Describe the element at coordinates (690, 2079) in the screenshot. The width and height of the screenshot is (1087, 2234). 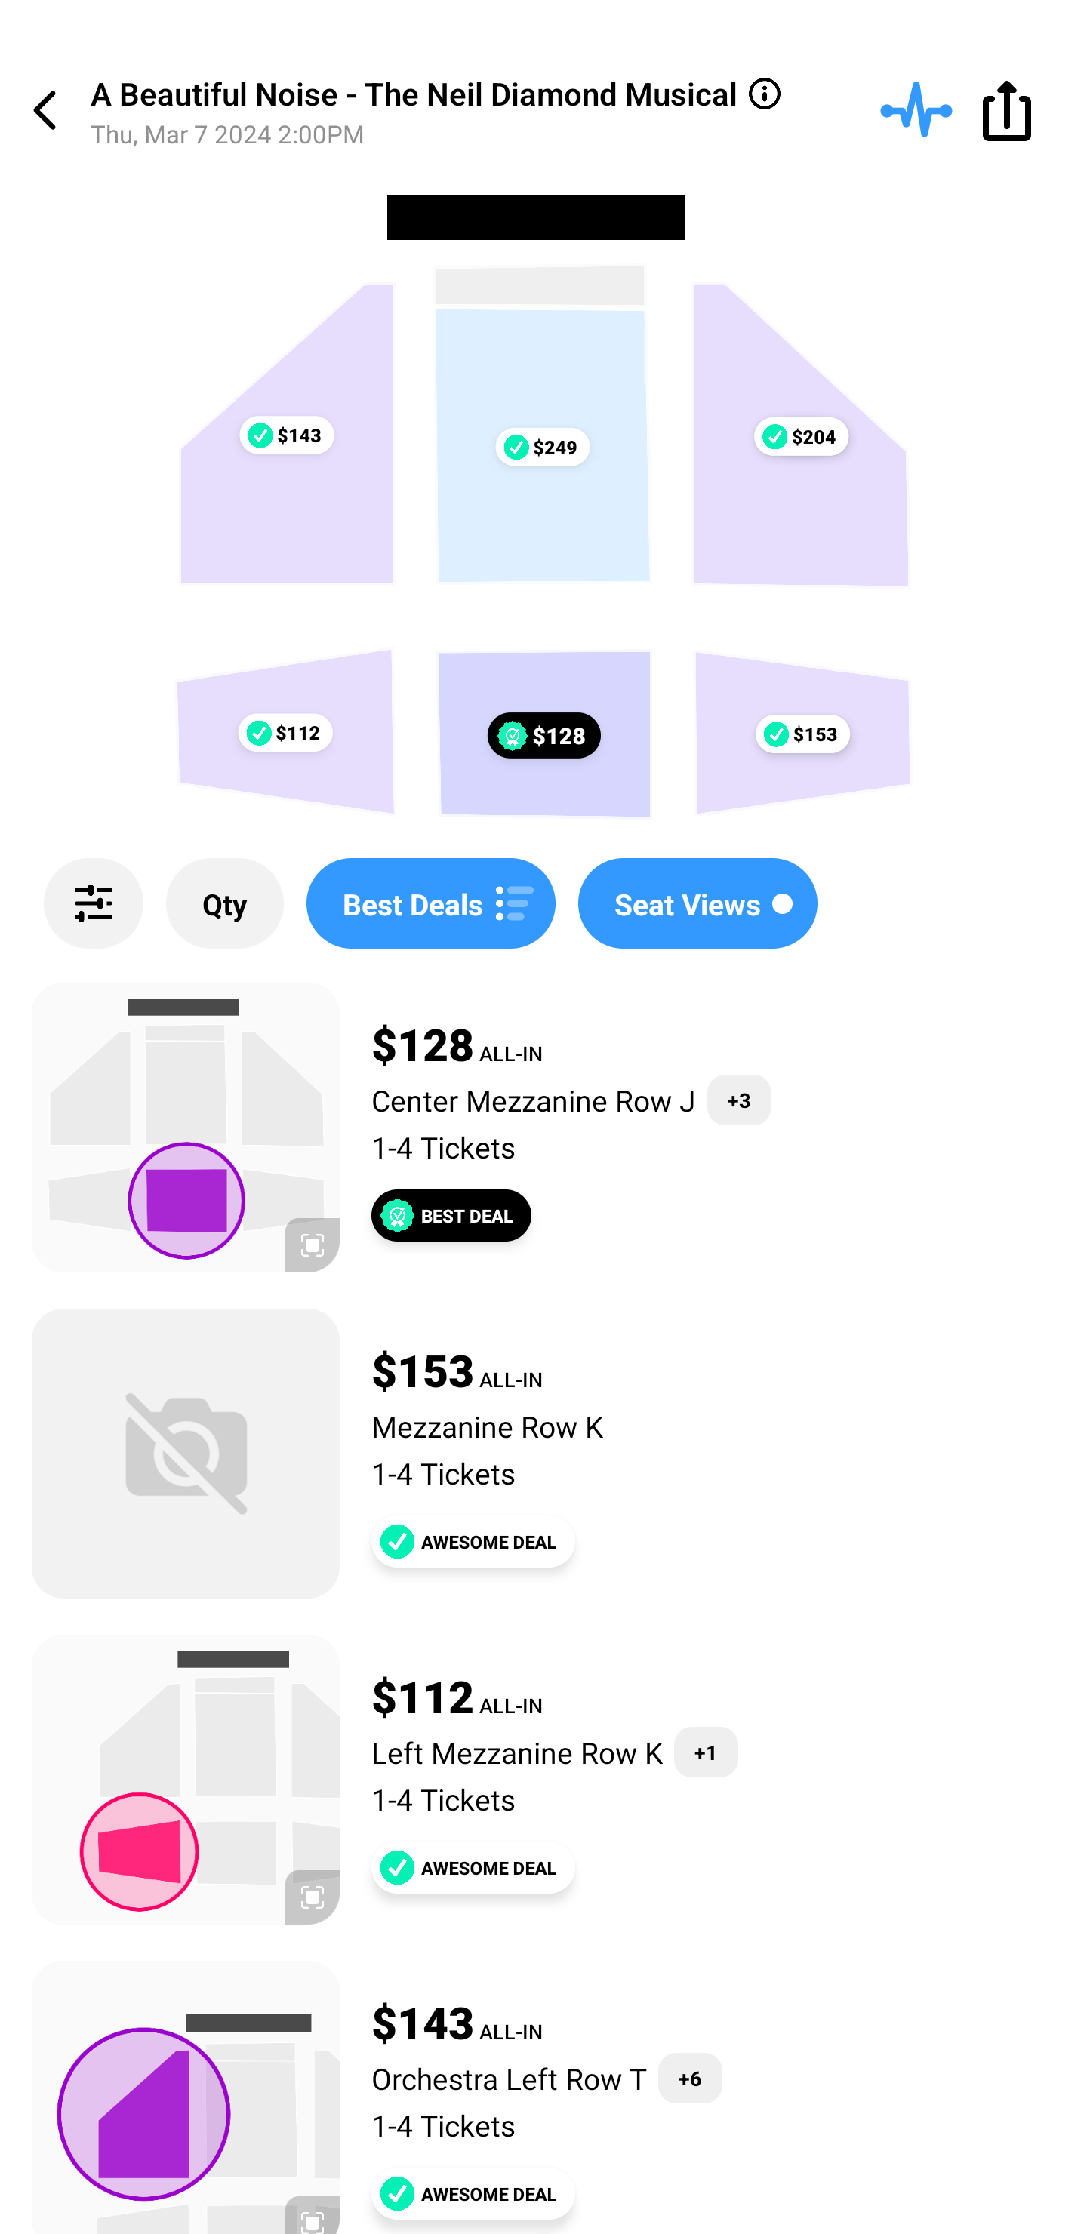
I see `+6` at that location.